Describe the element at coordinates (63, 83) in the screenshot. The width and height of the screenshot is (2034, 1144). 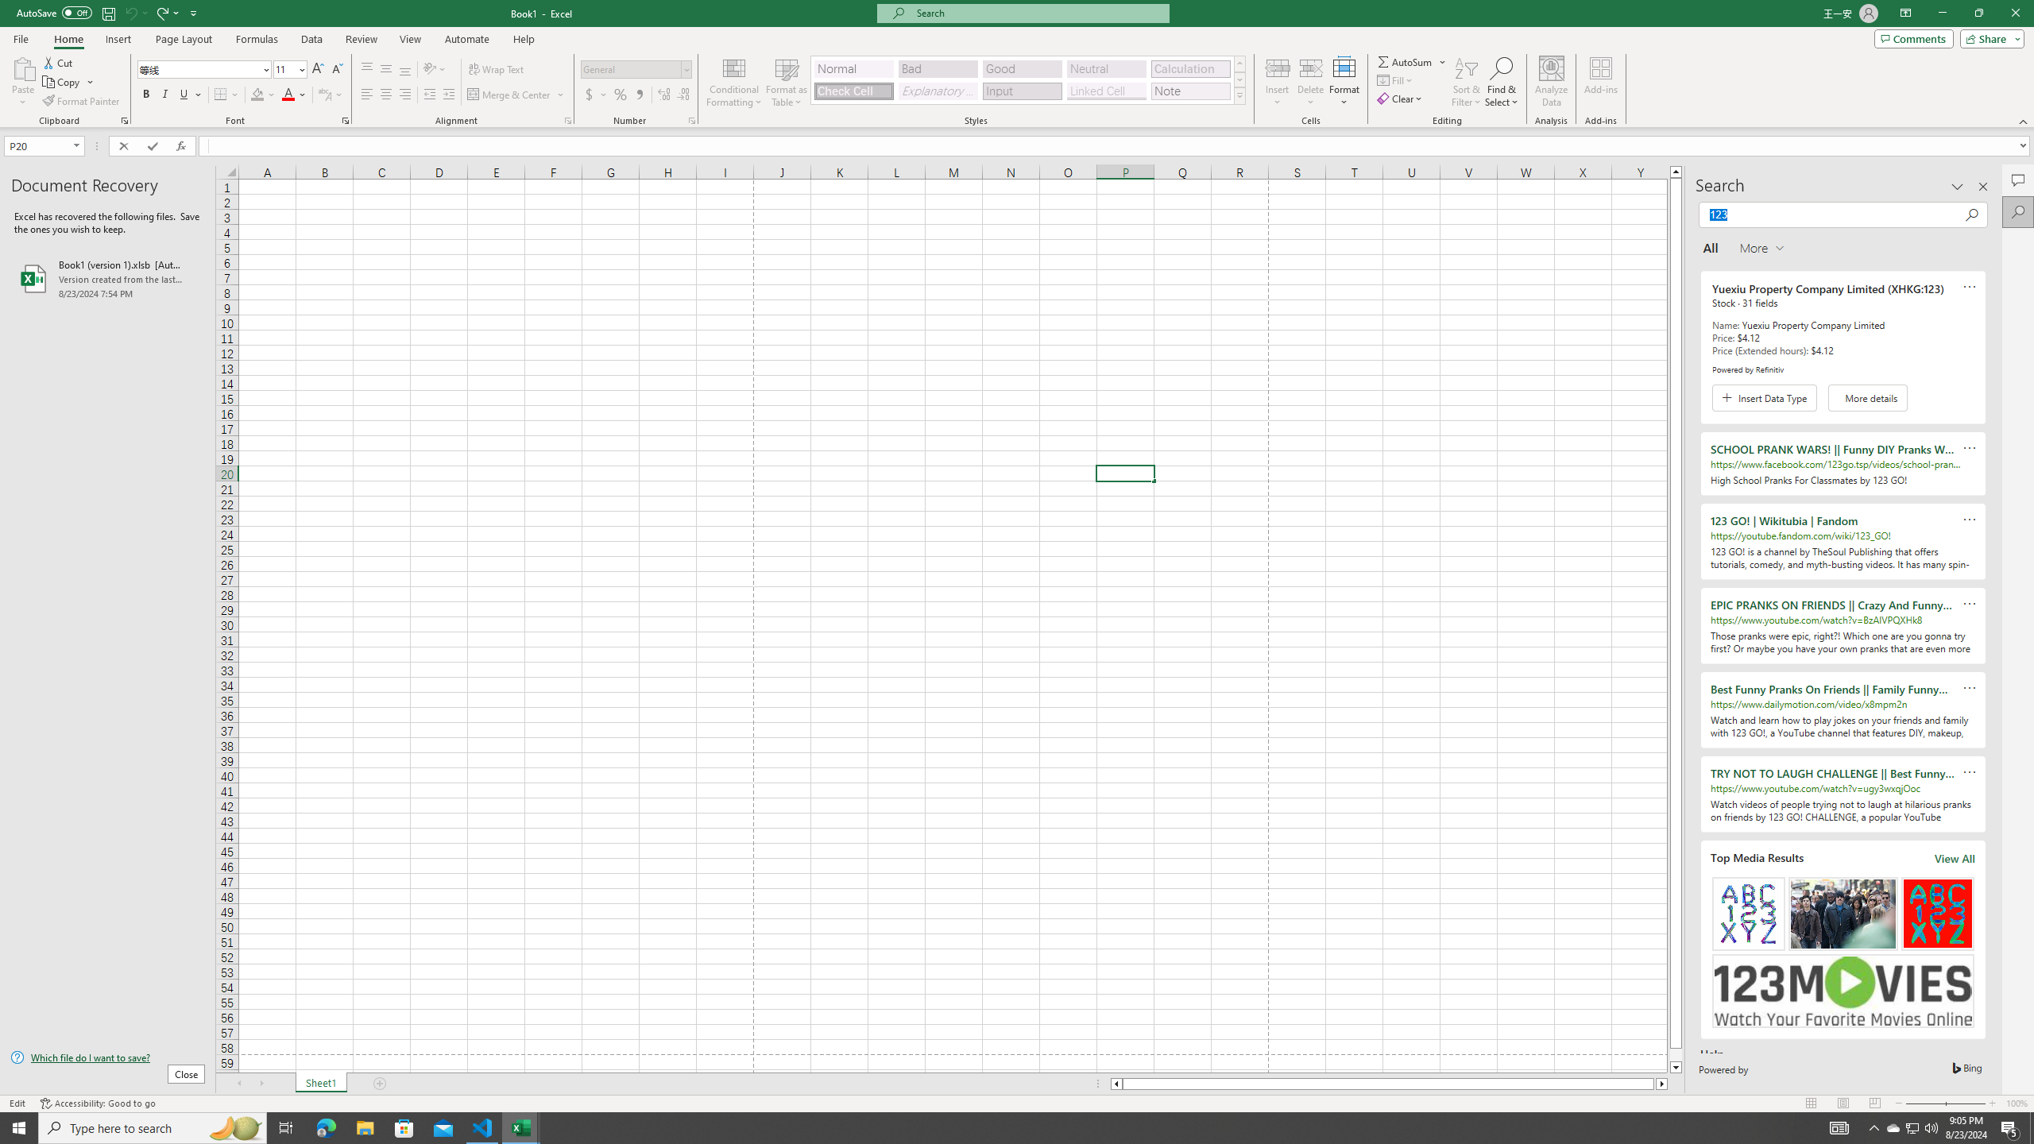
I see `Copy` at that location.